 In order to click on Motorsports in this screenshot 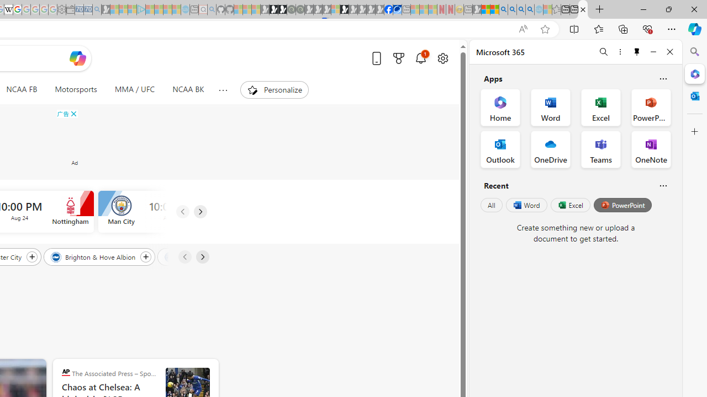, I will do `click(76, 89)`.